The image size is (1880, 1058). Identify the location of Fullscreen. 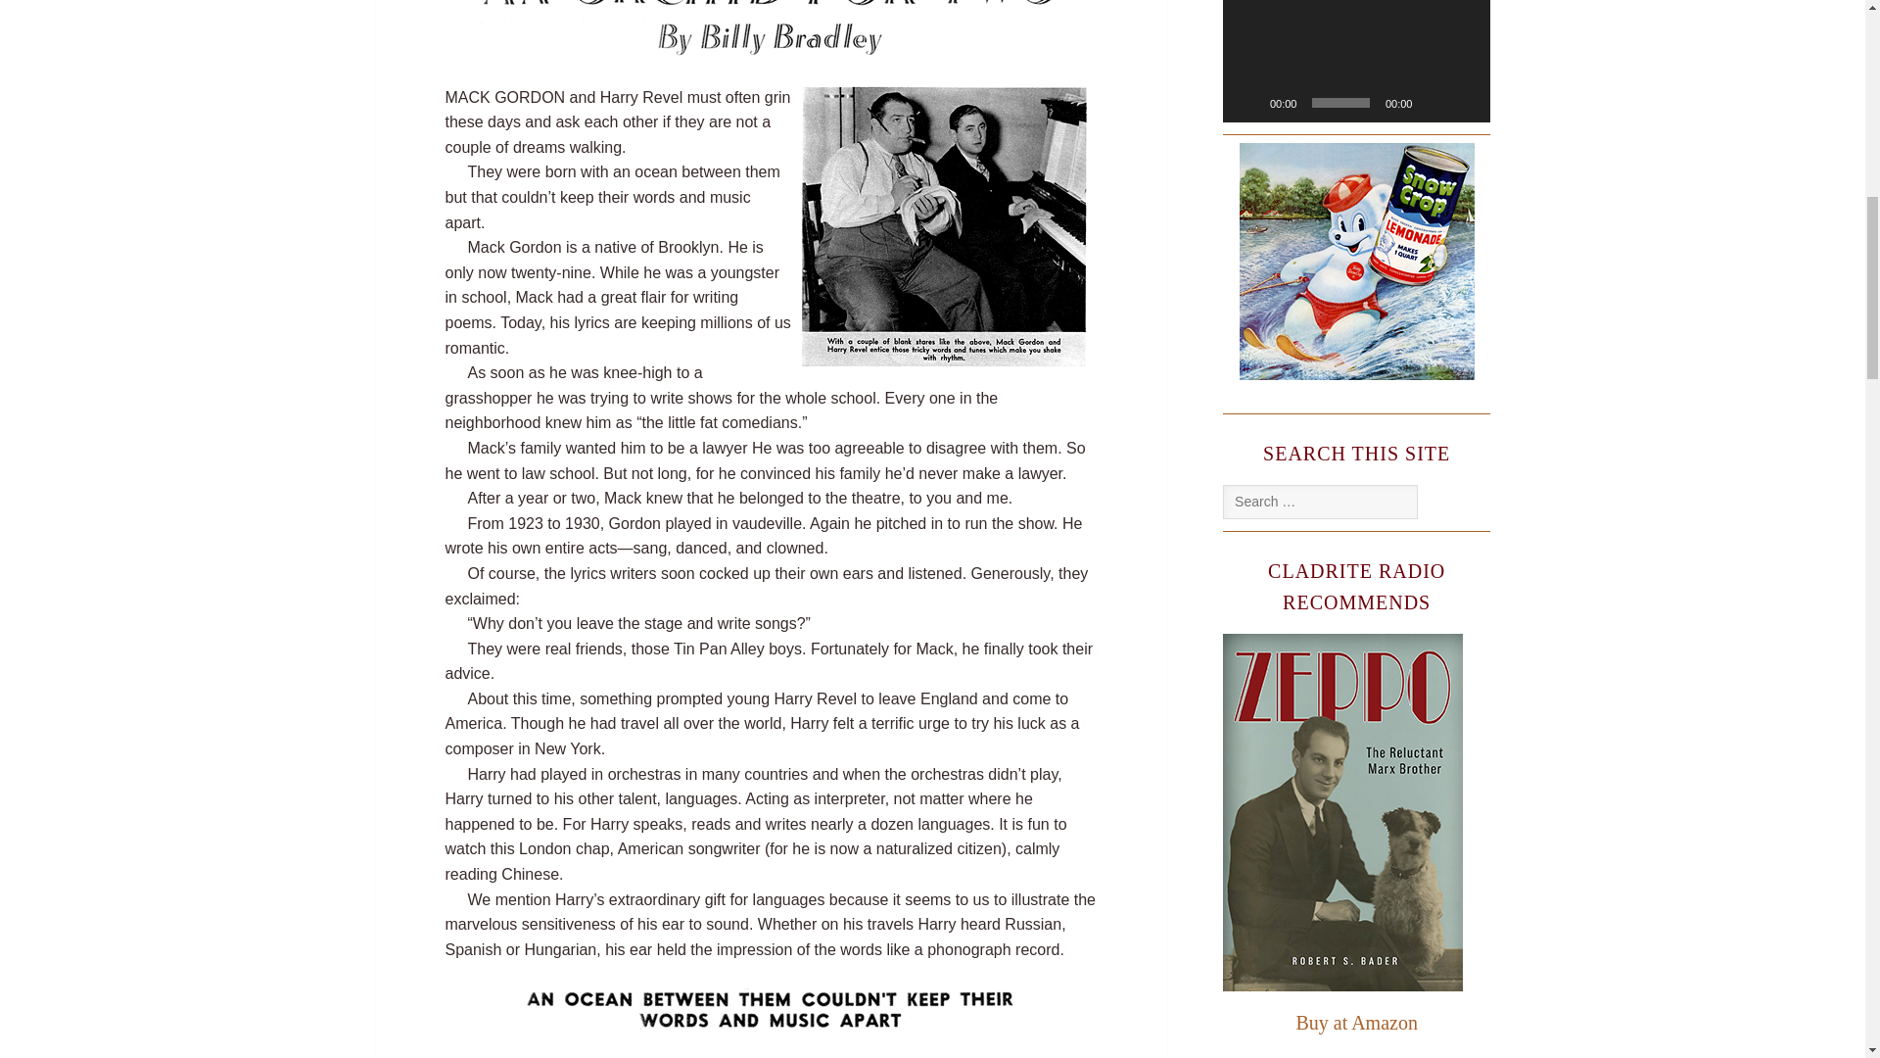
(1465, 102).